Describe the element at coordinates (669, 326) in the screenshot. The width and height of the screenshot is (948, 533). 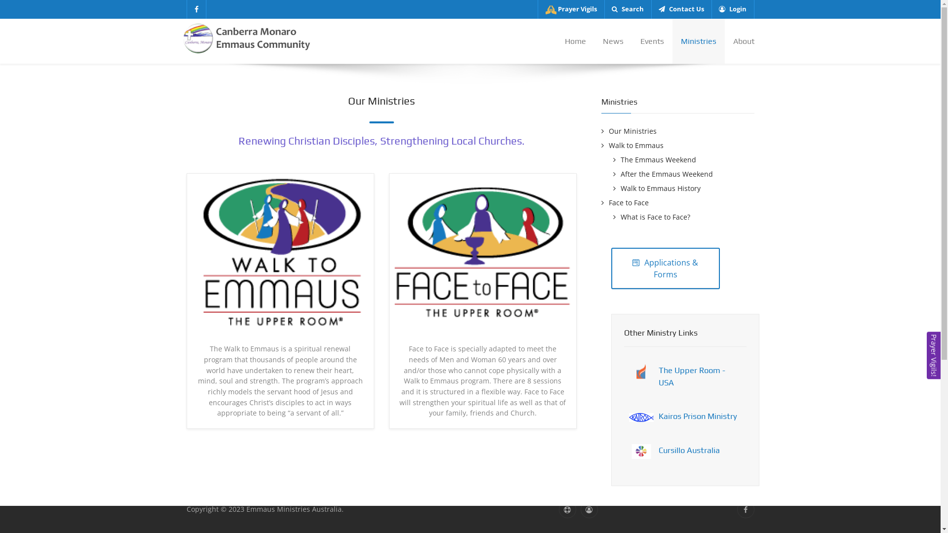
I see `Prayer Vigils` at that location.